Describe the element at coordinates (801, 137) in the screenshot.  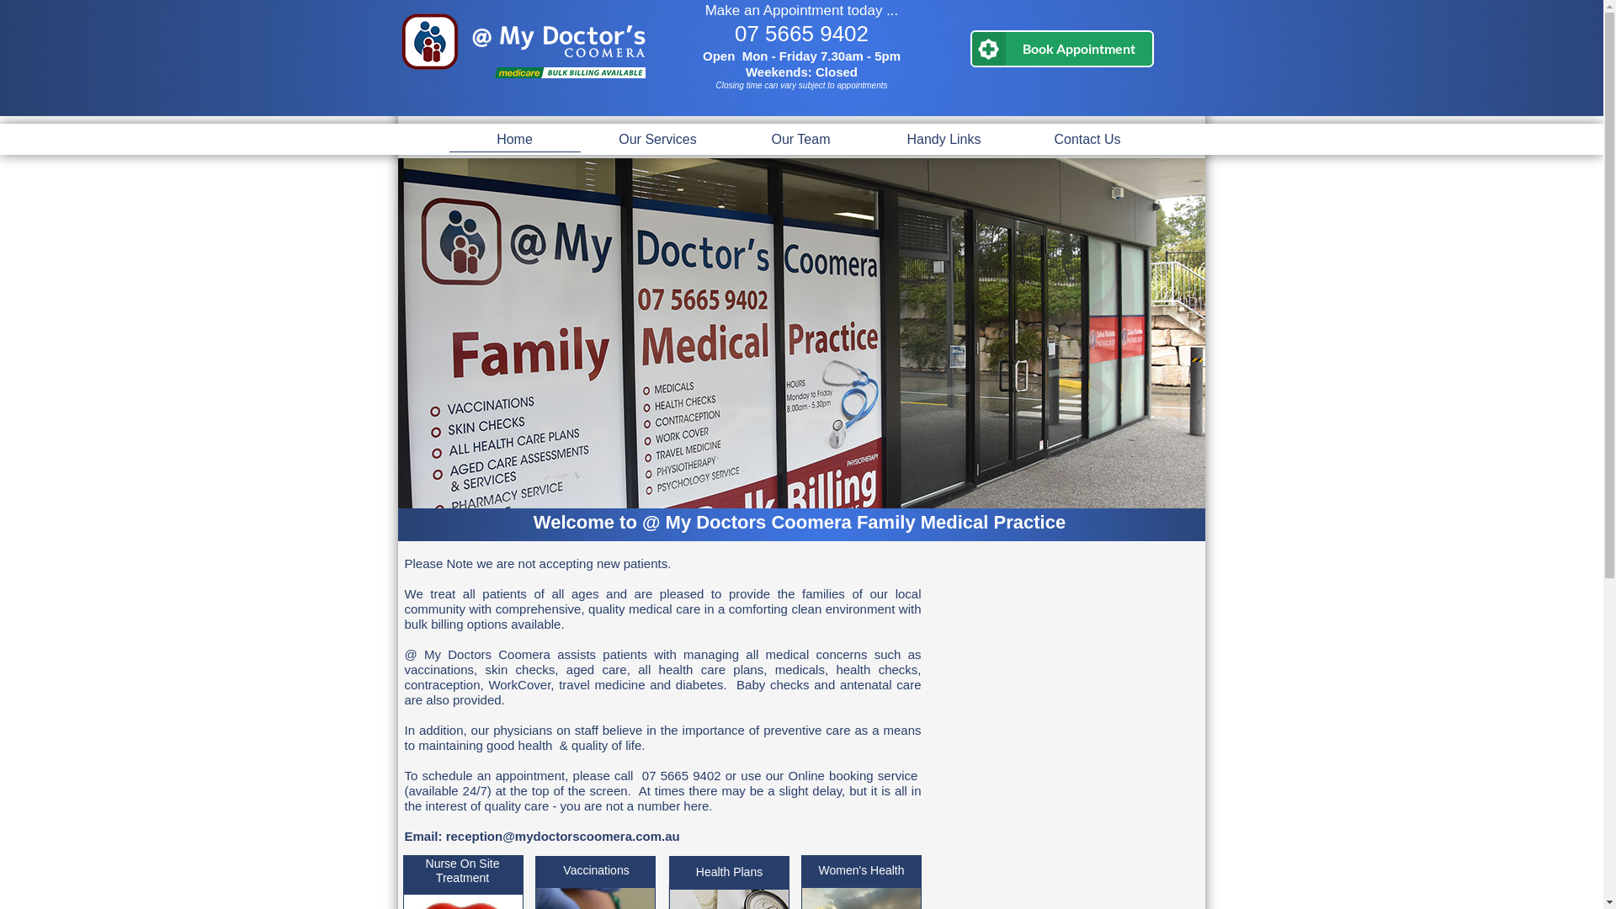
I see `Our Team` at that location.